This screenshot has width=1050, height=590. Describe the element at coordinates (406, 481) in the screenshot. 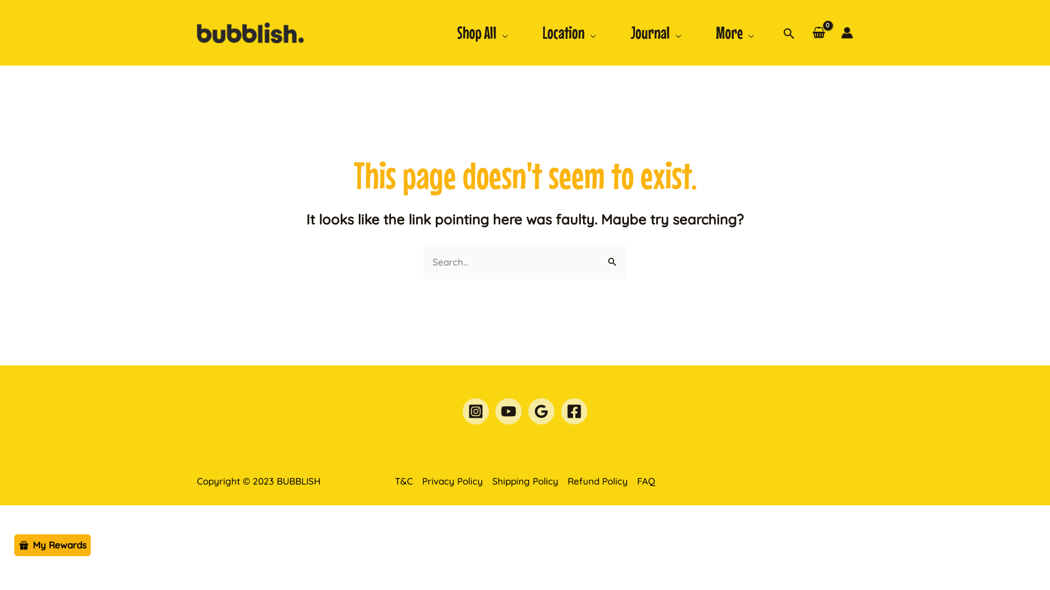

I see `T&C` at that location.